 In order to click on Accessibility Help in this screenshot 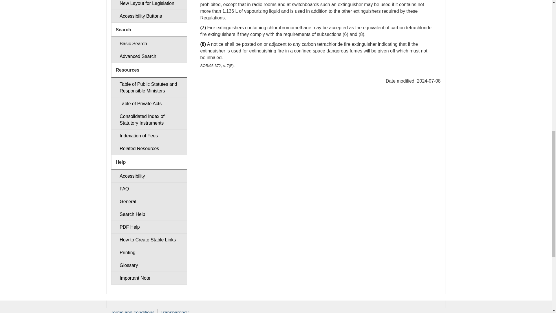, I will do `click(149, 176)`.